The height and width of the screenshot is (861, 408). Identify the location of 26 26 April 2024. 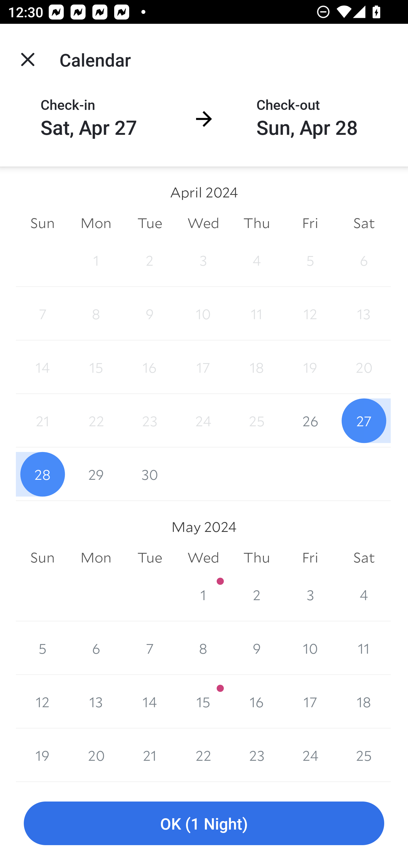
(310, 421).